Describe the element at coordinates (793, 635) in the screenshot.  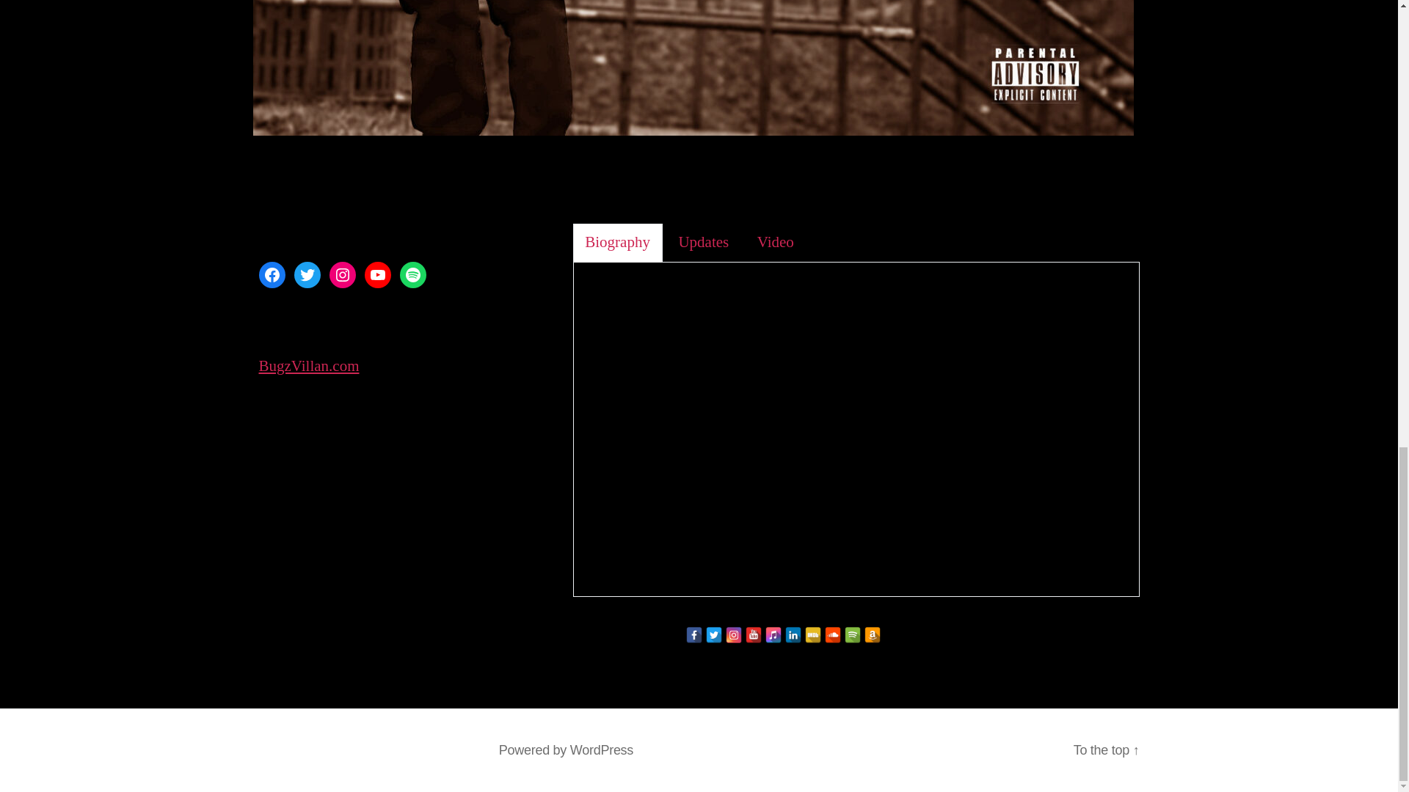
I see `LinkedIn` at that location.